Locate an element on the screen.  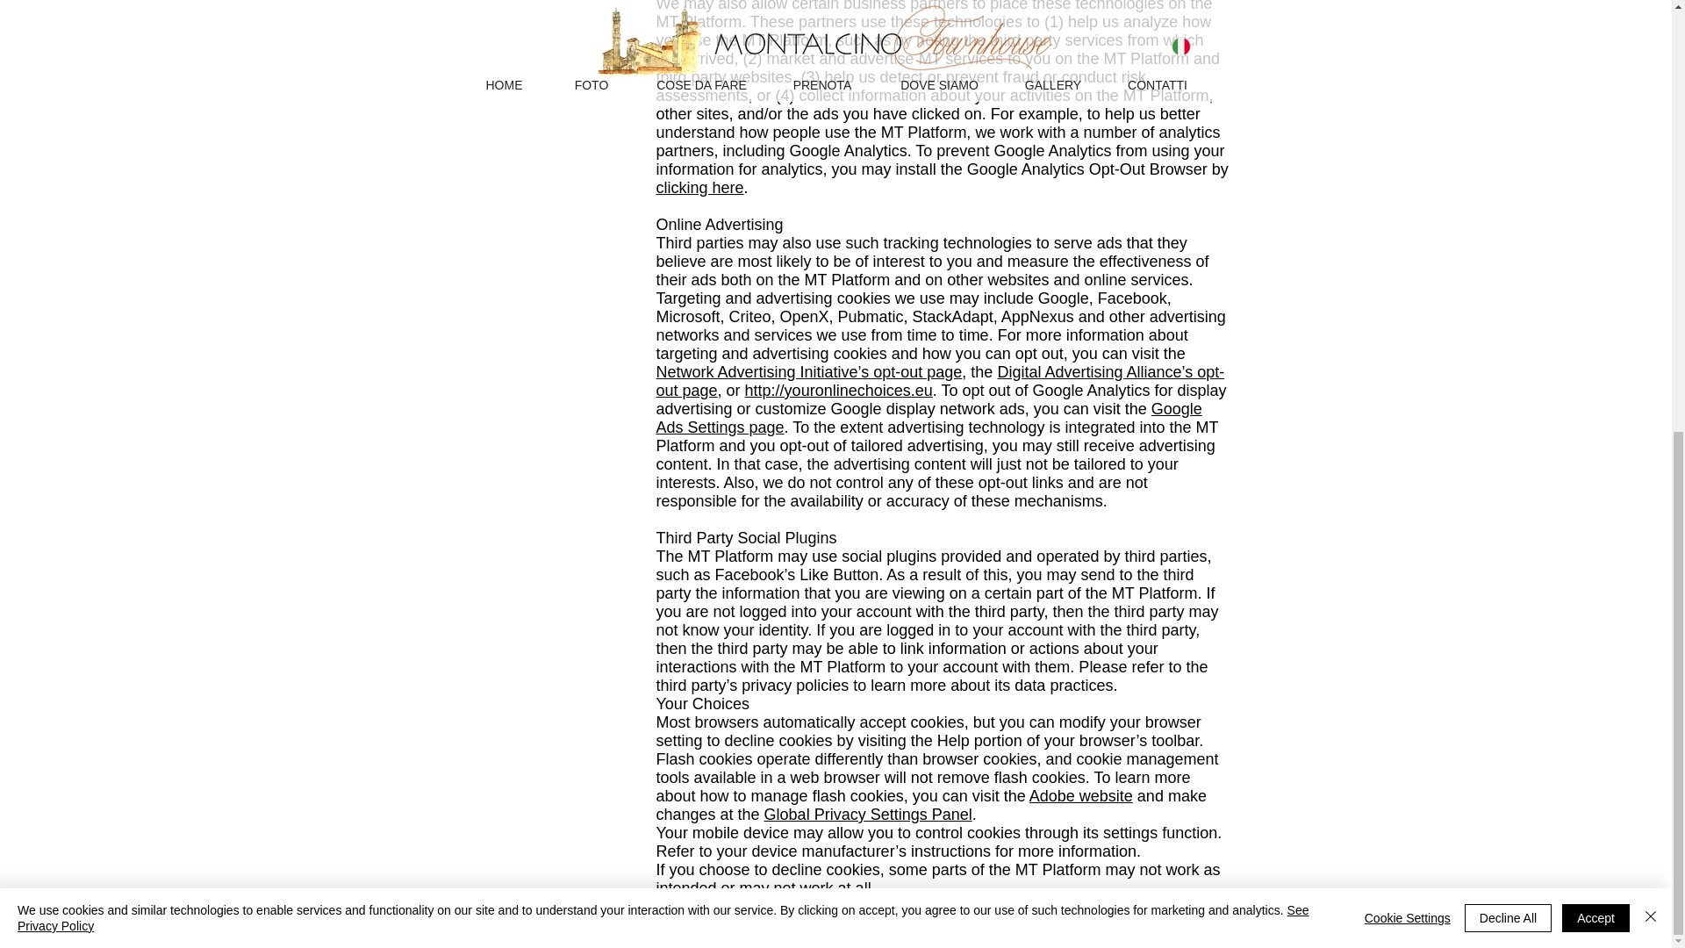
clicking here is located at coordinates (700, 188).